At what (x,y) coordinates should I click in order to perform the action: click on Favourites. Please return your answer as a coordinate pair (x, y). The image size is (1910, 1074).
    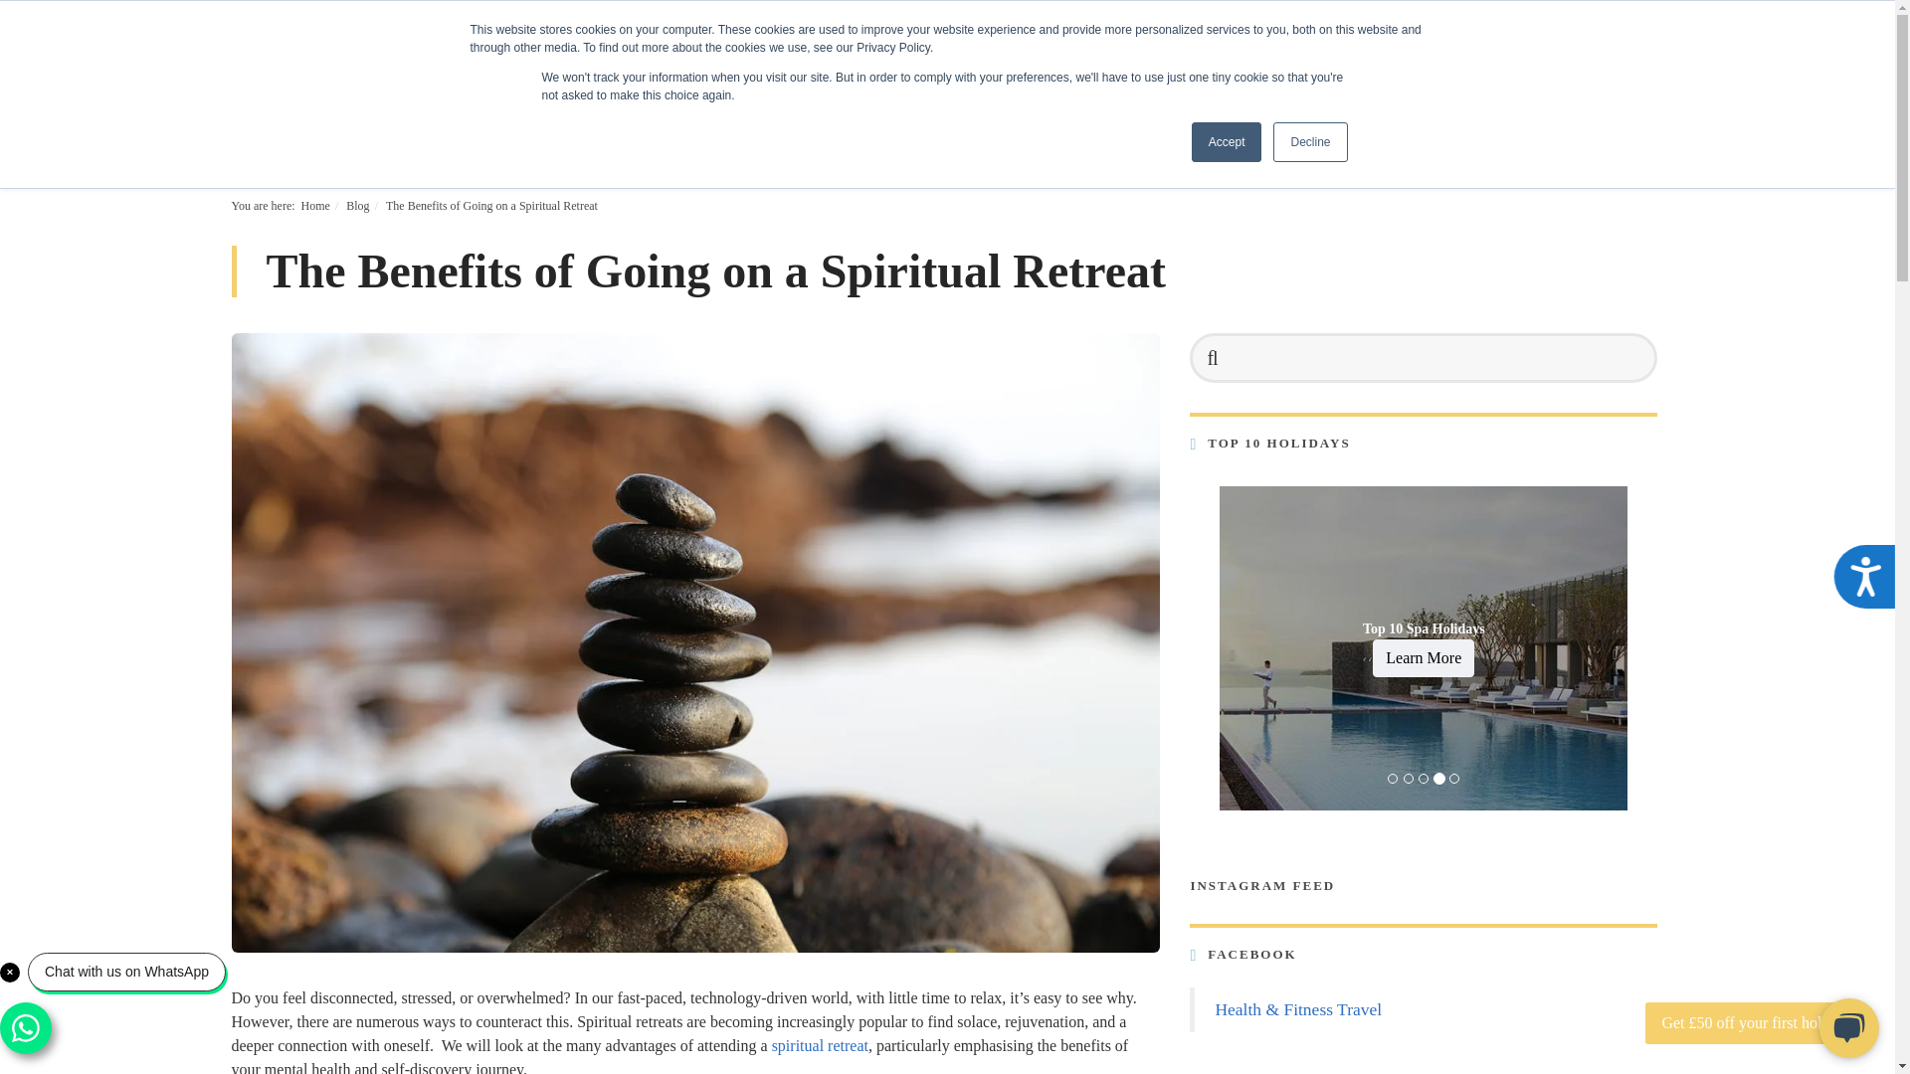
    Looking at the image, I should click on (396, 52).